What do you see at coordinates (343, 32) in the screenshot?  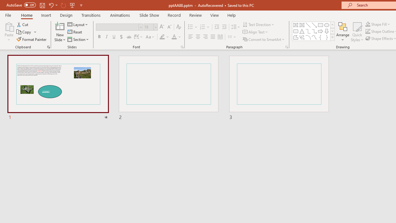 I see `Arrange` at bounding box center [343, 32].